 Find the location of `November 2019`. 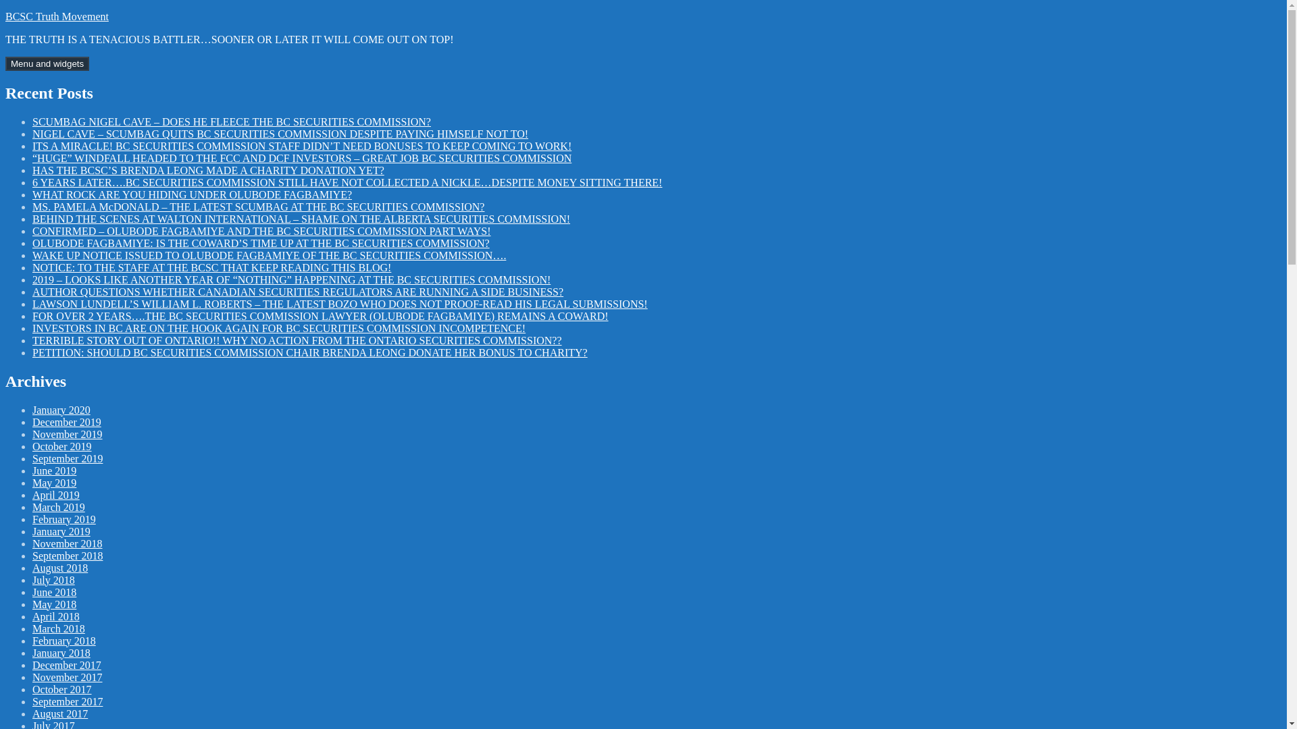

November 2019 is located at coordinates (68, 435).